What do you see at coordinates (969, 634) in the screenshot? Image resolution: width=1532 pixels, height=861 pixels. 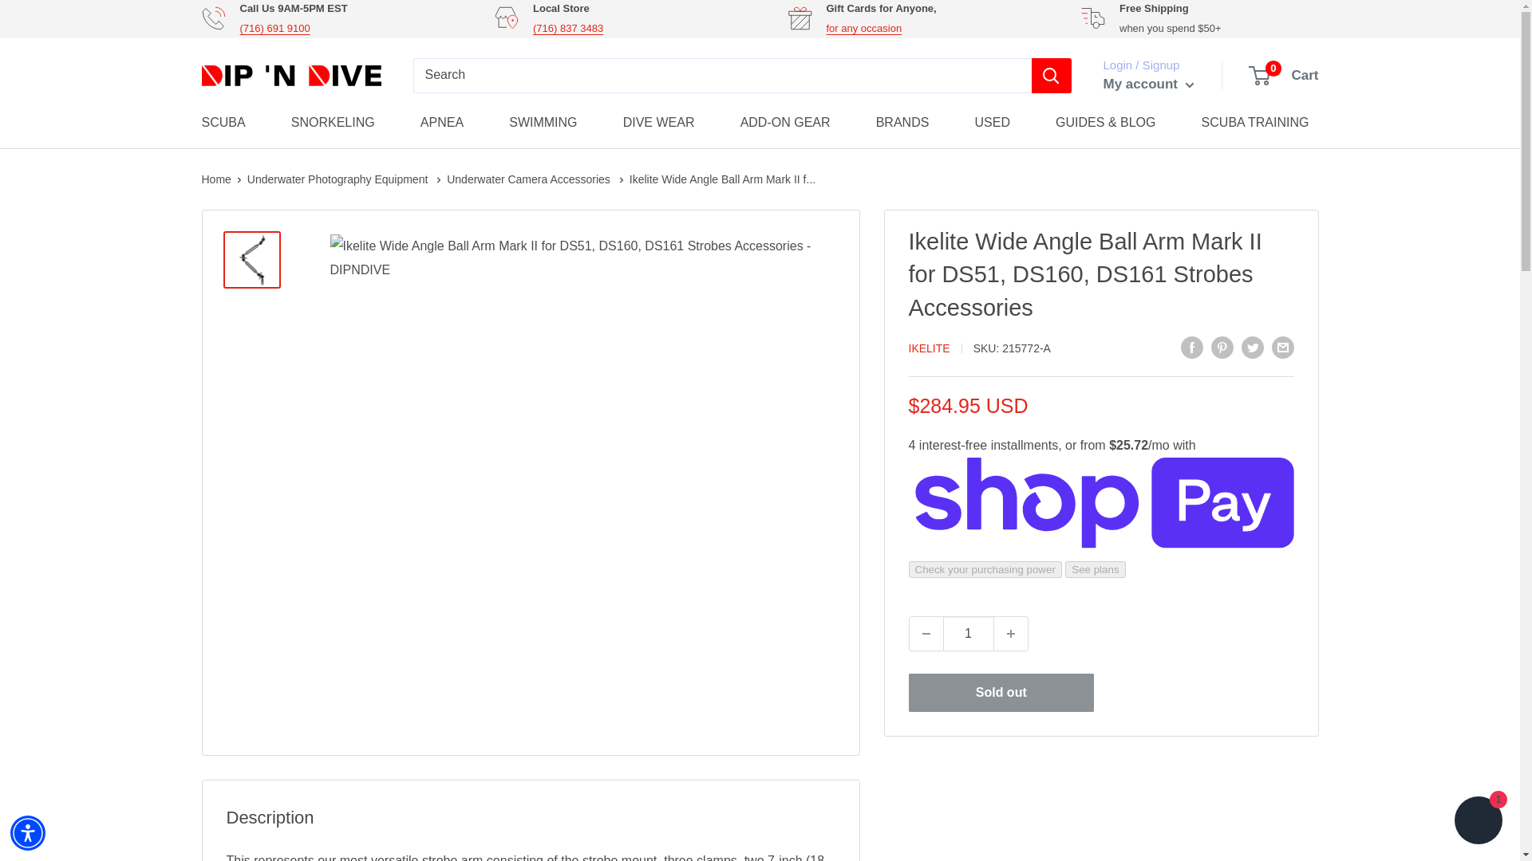 I see `1` at bounding box center [969, 634].